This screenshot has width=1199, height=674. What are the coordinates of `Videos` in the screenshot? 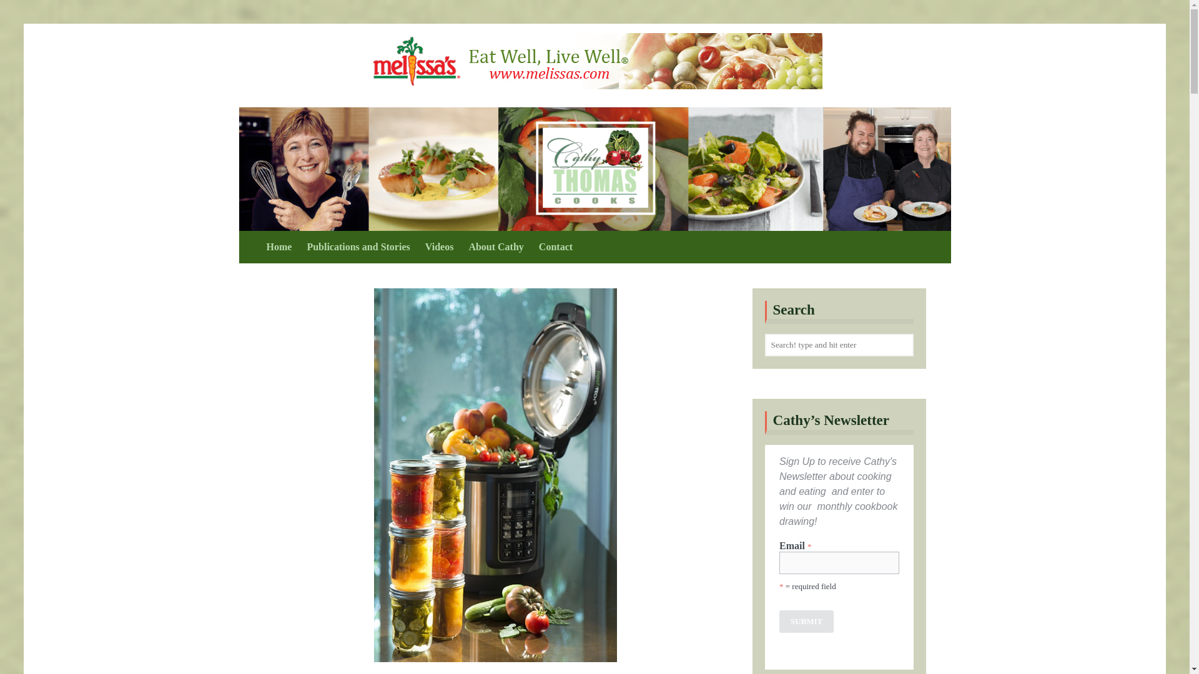 It's located at (432, 247).